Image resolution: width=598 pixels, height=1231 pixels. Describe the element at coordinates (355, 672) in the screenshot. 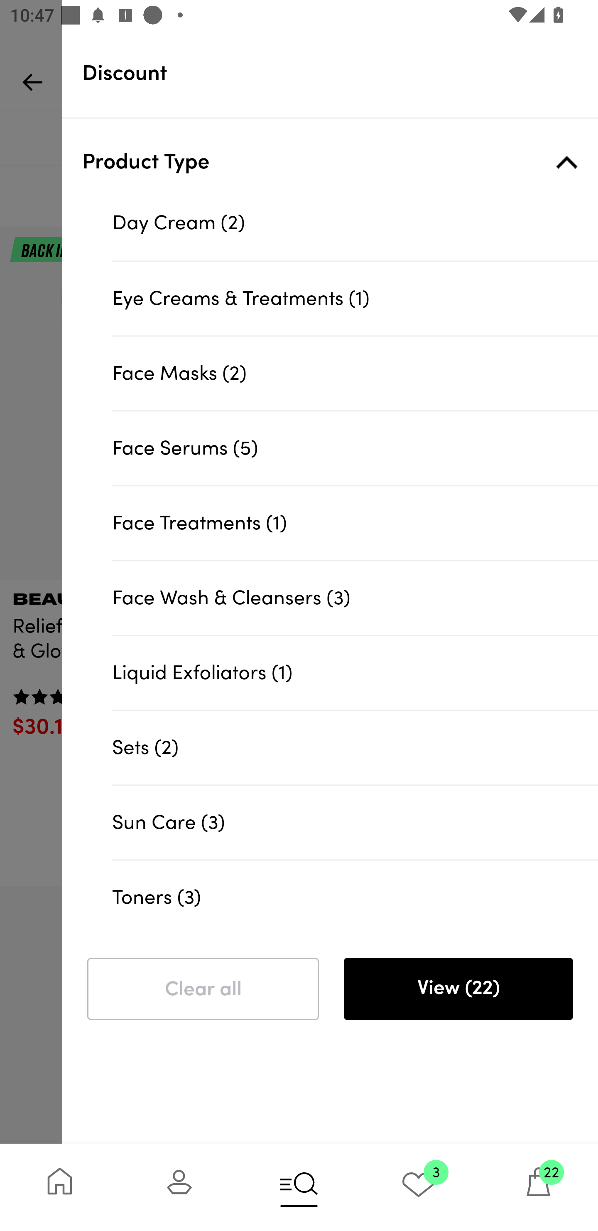

I see `Liquid Exfoliators (1)` at that location.